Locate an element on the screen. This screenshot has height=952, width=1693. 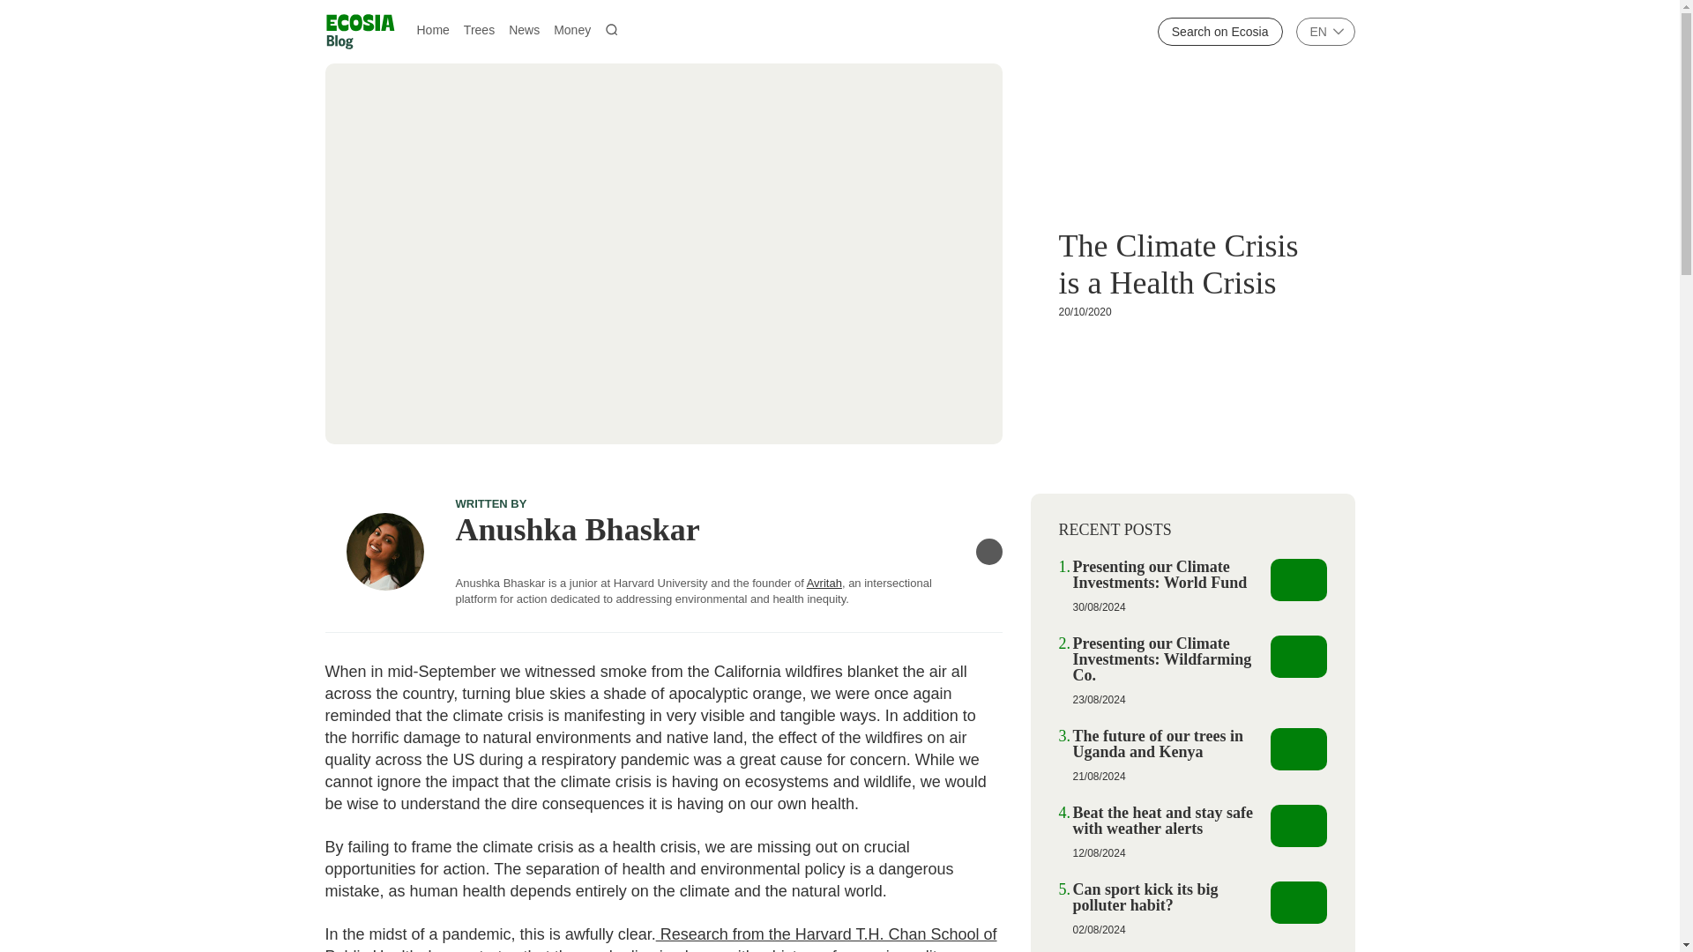
Trees is located at coordinates (479, 28).